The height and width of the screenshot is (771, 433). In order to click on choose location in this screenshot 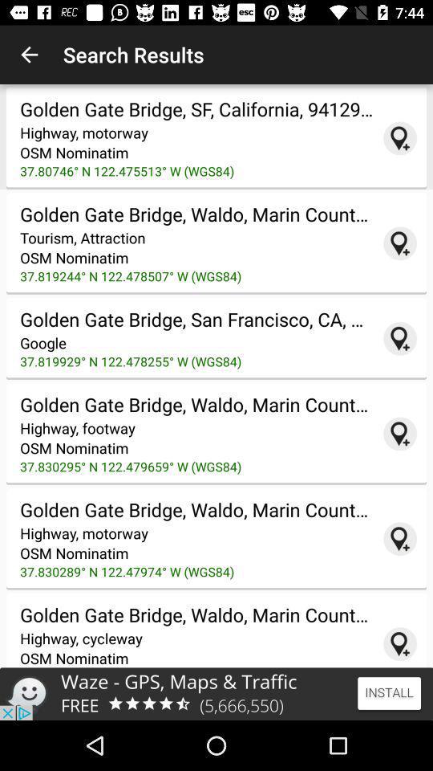, I will do `click(400, 644)`.